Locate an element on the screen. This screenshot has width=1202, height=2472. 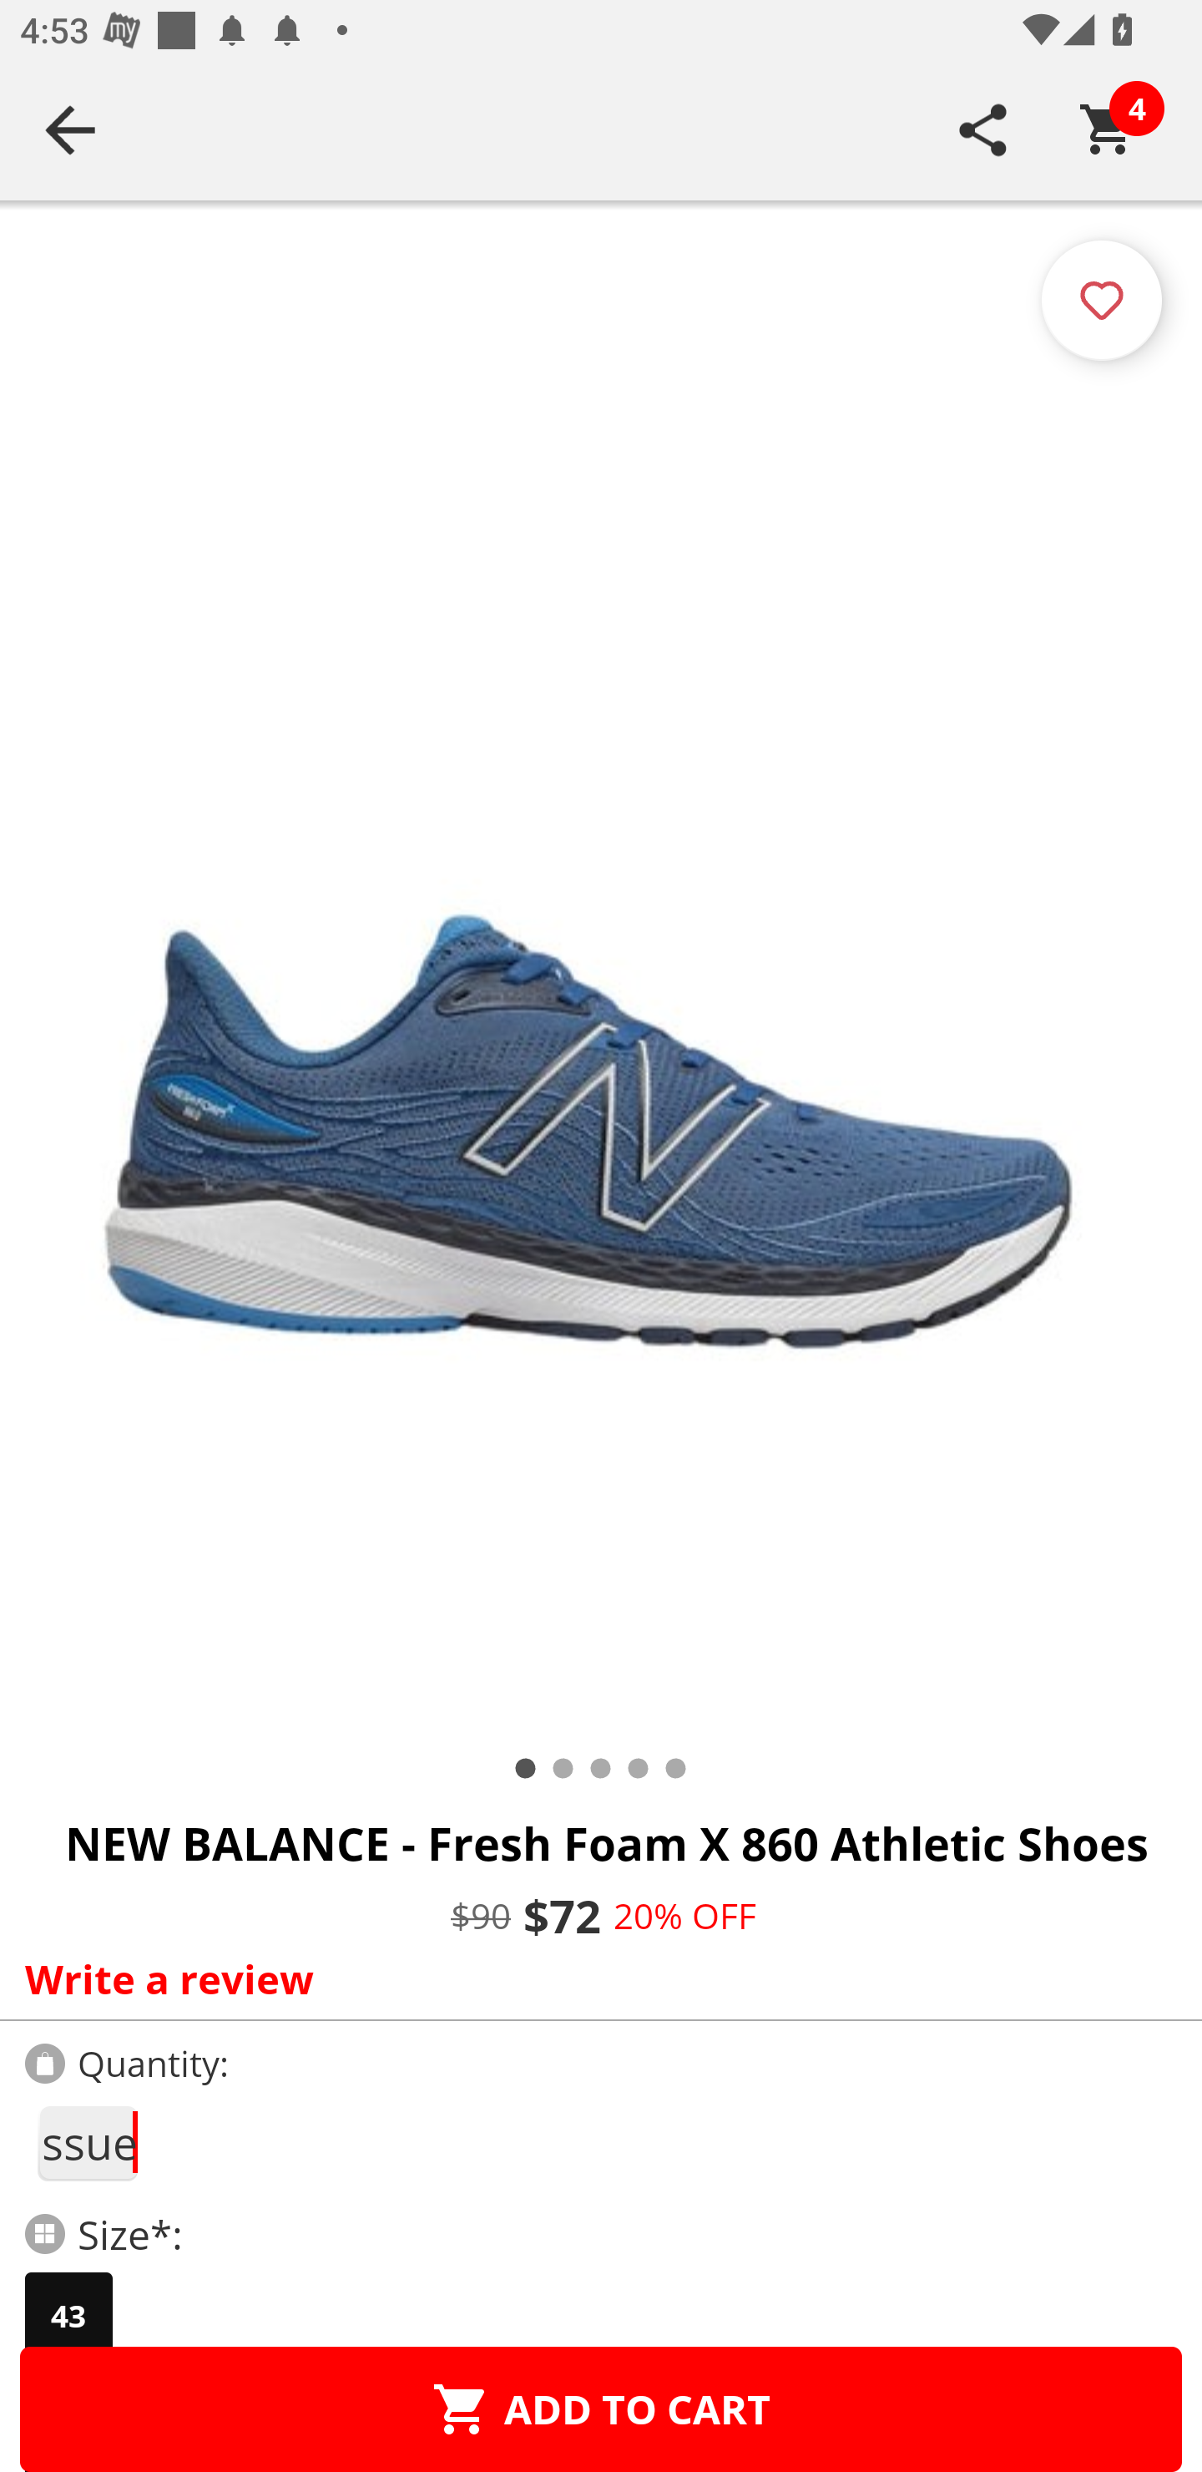
Cart is located at coordinates (1108, 129).